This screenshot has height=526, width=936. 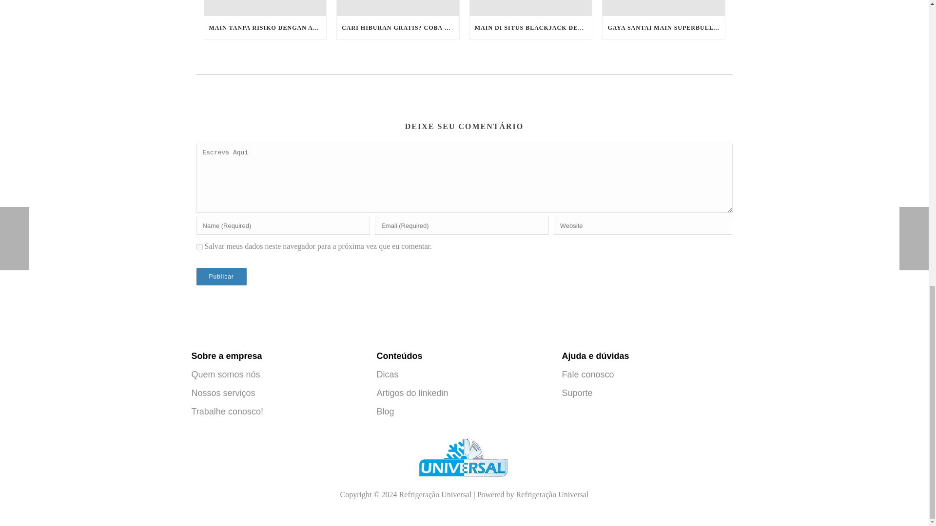 I want to click on Cari Hiburan Gratis? Coba Main Slot Demo Mahjong!, so click(x=398, y=8).